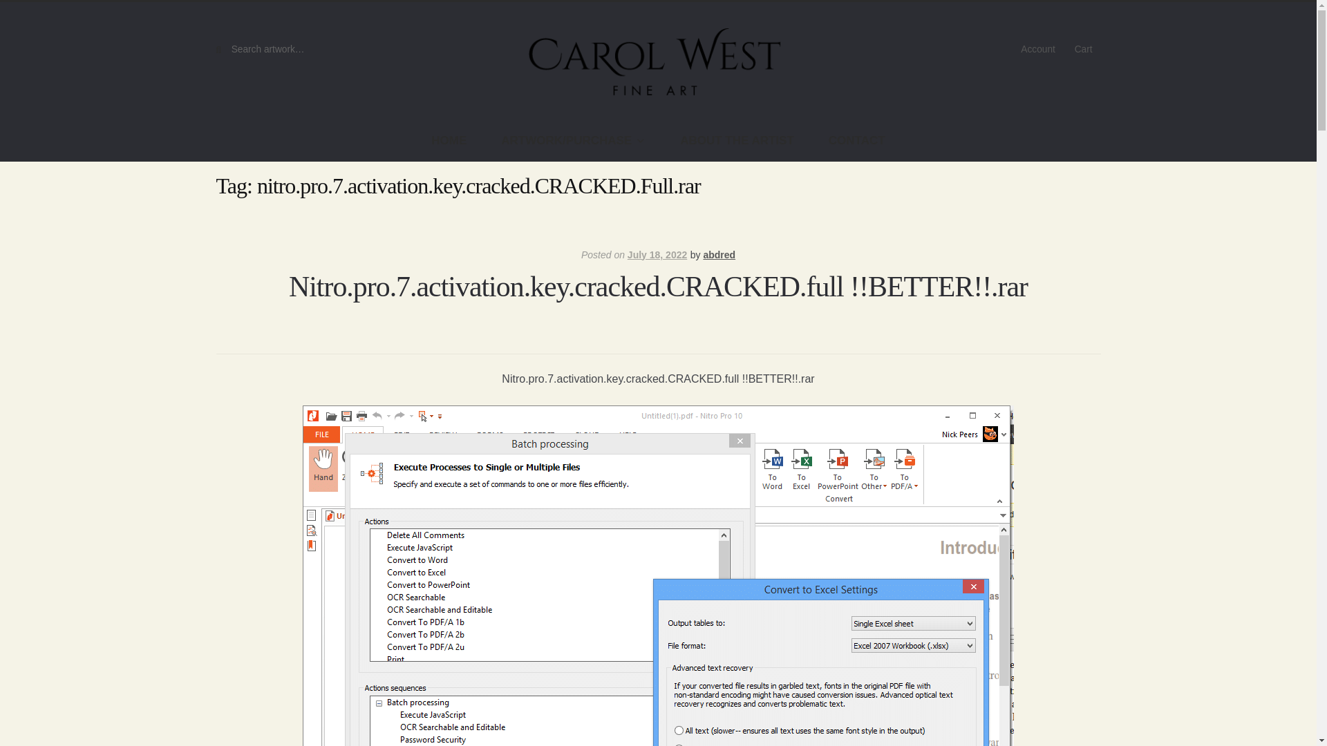 Image resolution: width=1327 pixels, height=746 pixels. Describe the element at coordinates (1084, 50) in the screenshot. I see `Cart` at that location.